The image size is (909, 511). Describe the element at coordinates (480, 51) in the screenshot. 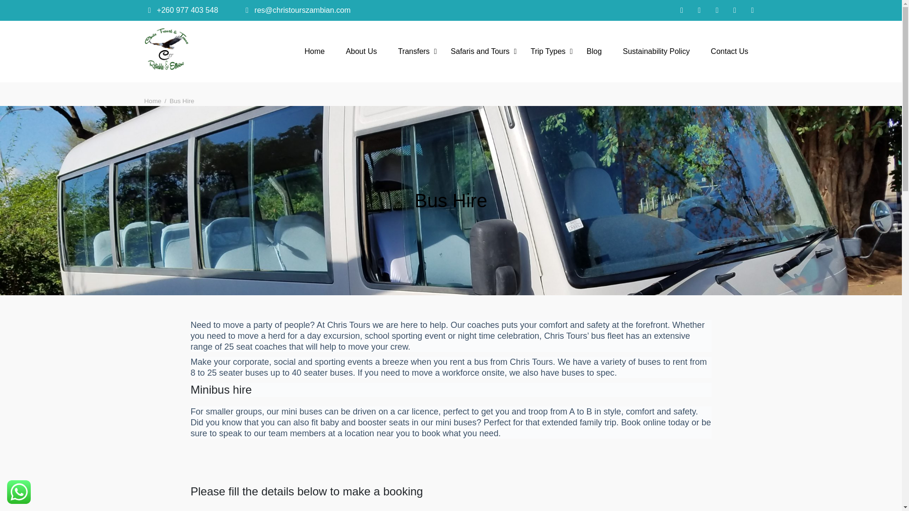

I see `Safaris and Tours` at that location.